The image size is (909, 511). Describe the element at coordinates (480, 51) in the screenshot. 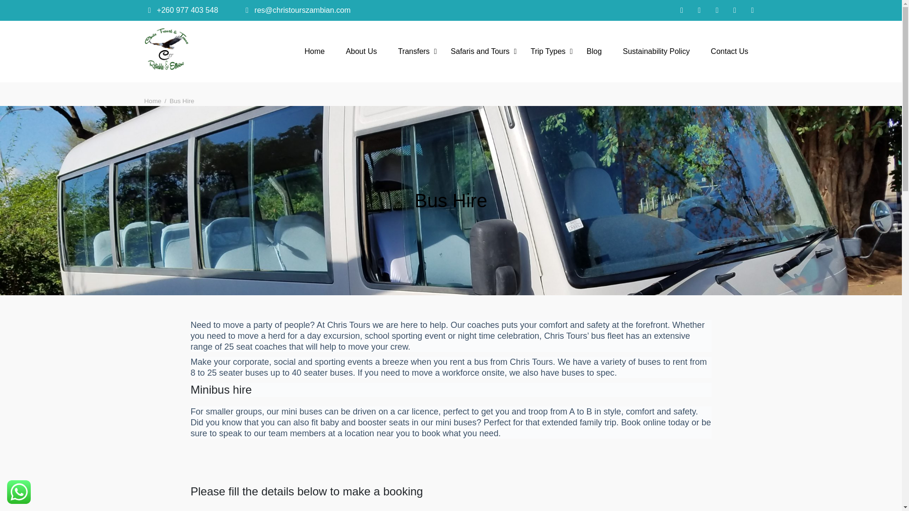

I see `Safaris and Tours` at that location.